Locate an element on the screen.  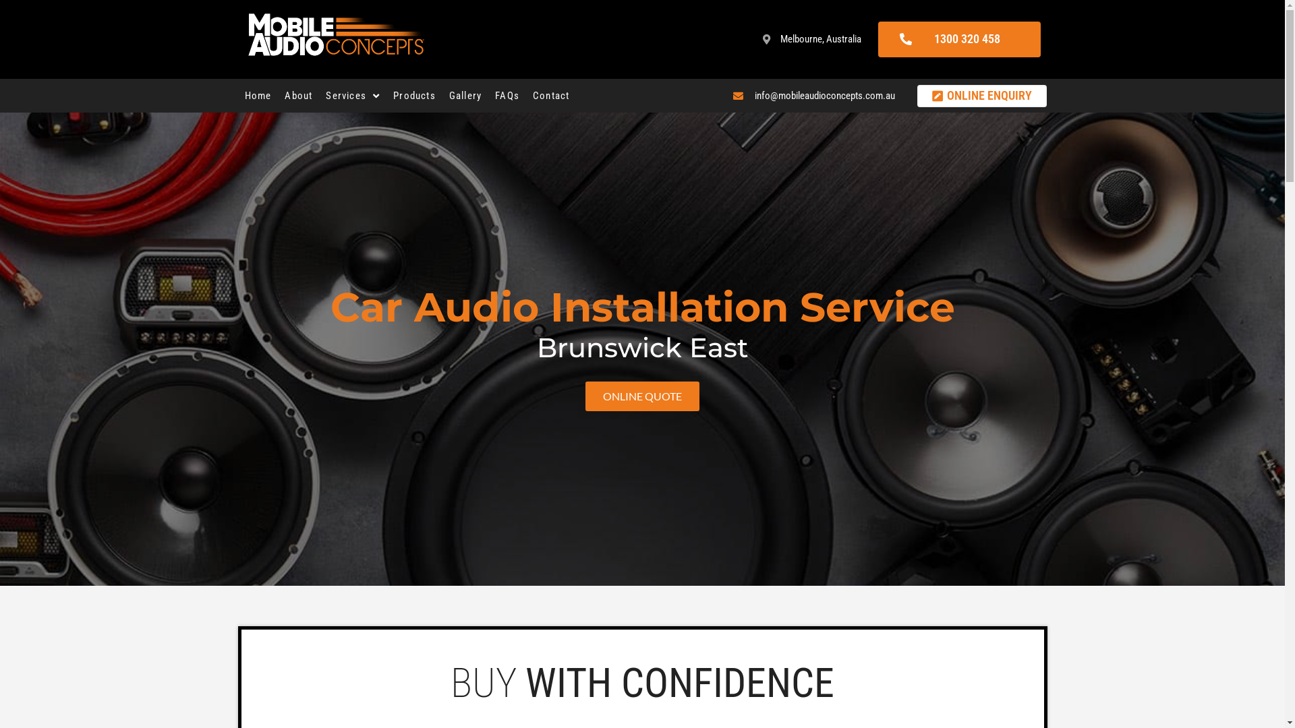
ONLINE QUOTE is located at coordinates (642, 396).